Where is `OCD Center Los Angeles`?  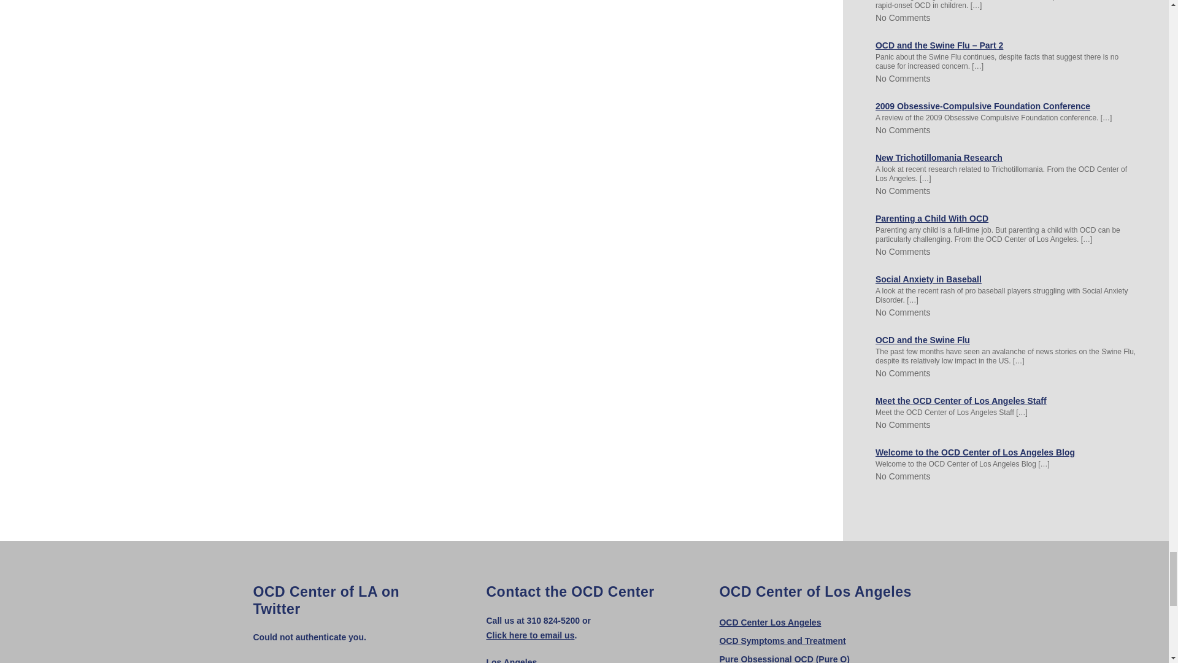 OCD Center Los Angeles is located at coordinates (769, 622).